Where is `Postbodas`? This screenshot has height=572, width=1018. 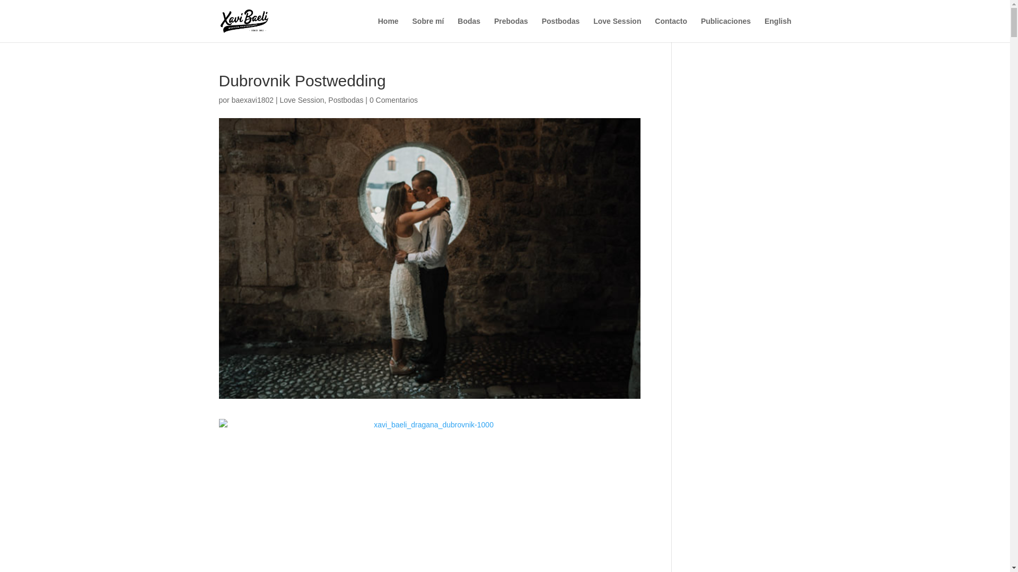
Postbodas is located at coordinates (561, 30).